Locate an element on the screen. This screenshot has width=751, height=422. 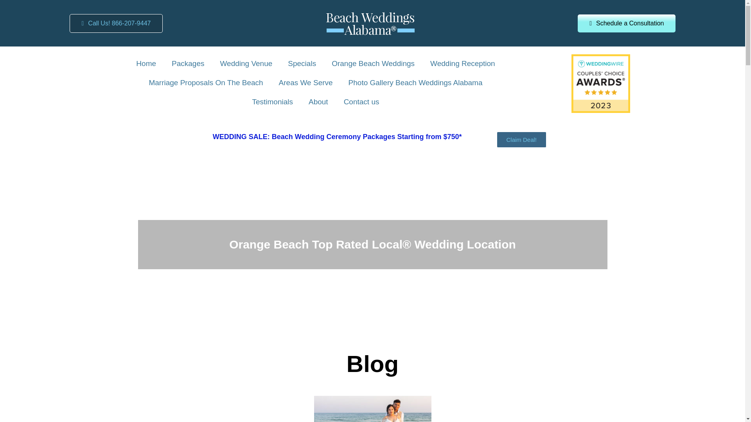
Marriage Proposals On The Beach is located at coordinates (206, 83).